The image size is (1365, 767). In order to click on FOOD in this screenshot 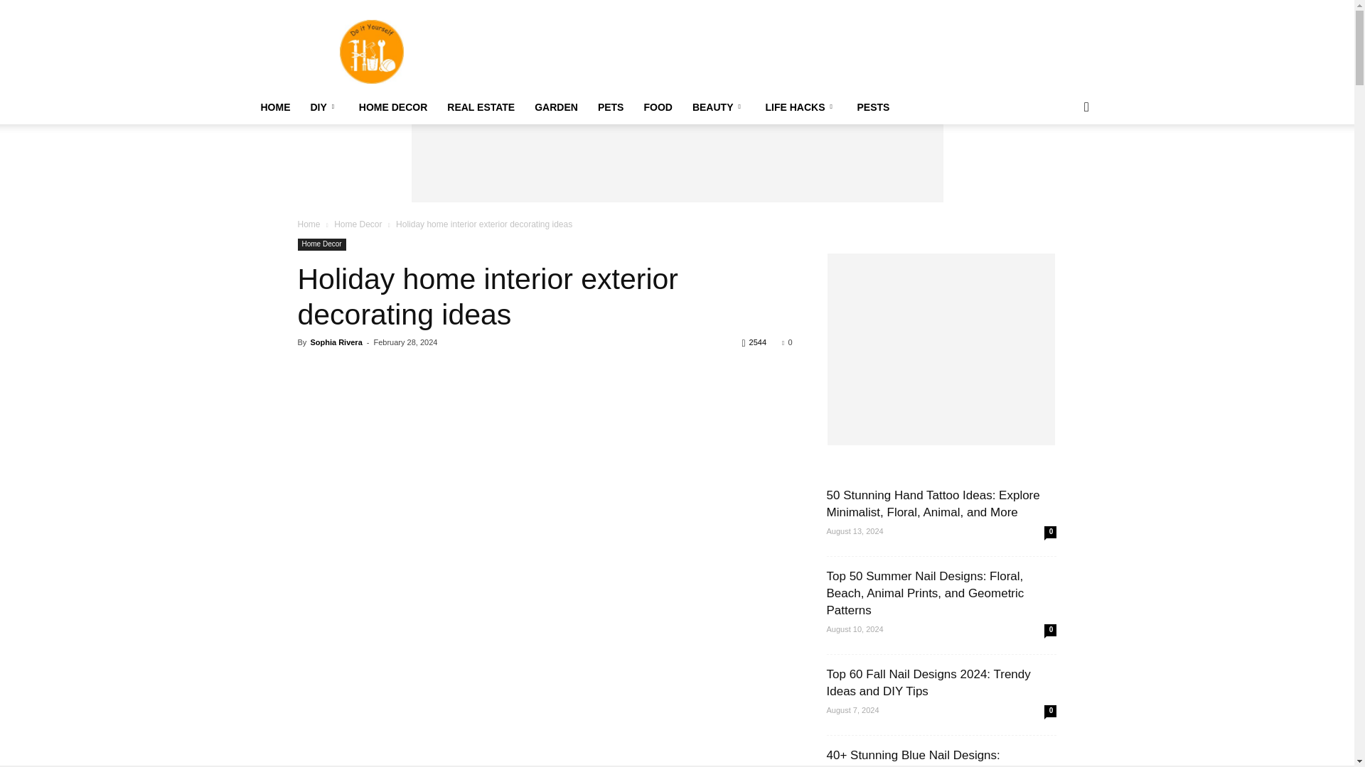, I will do `click(657, 107)`.